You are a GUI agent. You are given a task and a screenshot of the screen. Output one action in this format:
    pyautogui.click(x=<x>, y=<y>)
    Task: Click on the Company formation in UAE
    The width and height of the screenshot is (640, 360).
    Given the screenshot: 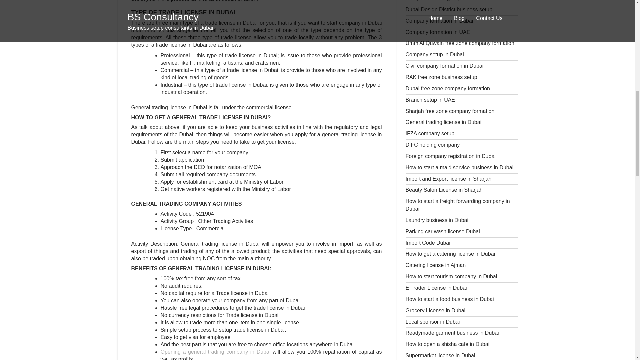 What is the action you would take?
    pyautogui.click(x=437, y=32)
    